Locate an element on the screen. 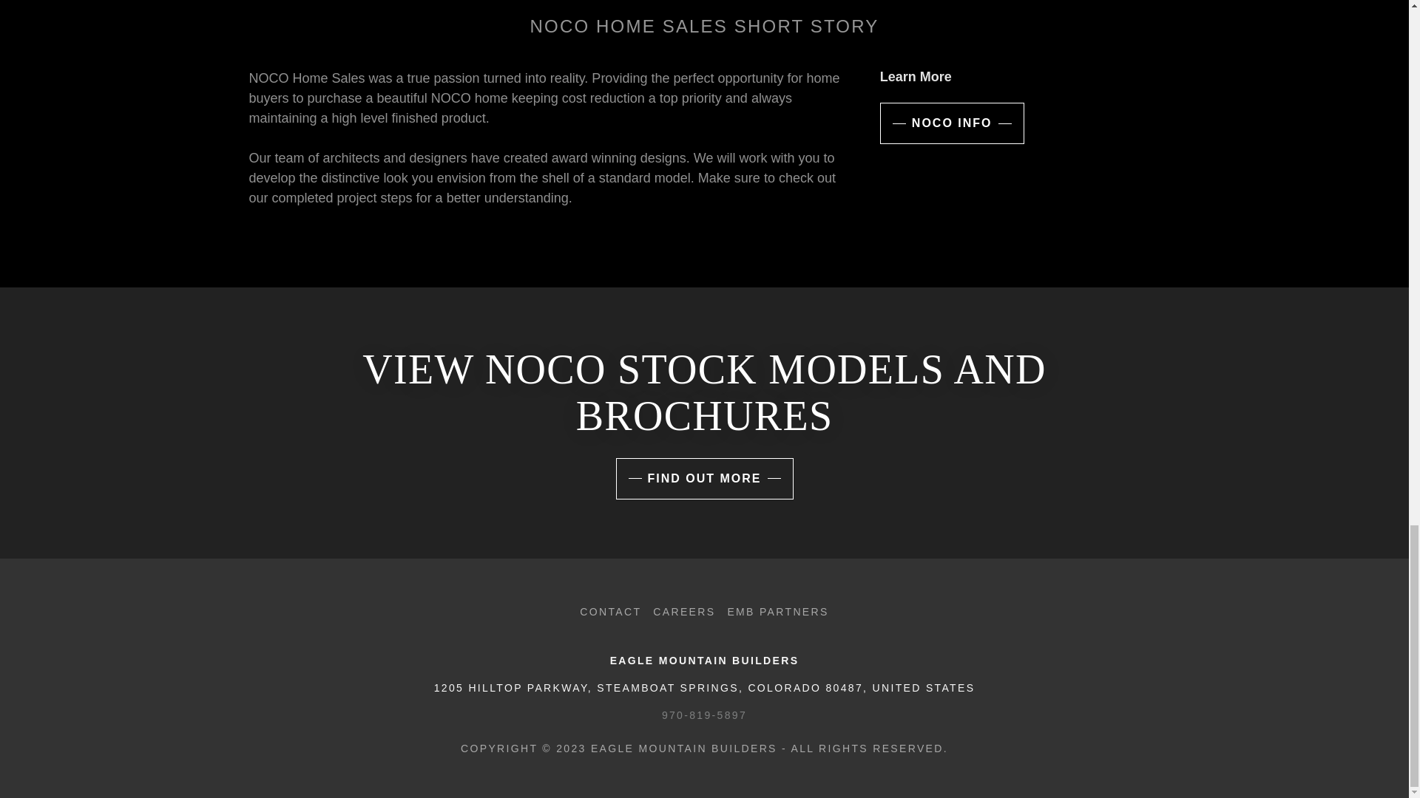 The width and height of the screenshot is (1420, 798). CAREERS is located at coordinates (684, 612).